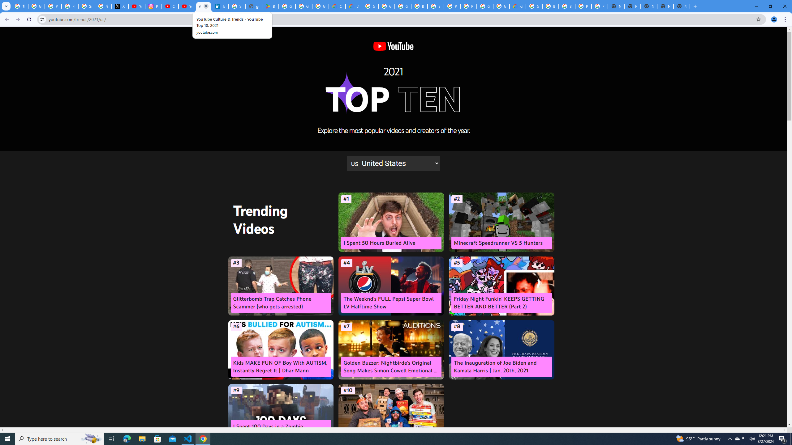 This screenshot has height=445, width=792. Describe the element at coordinates (337, 6) in the screenshot. I see `Customer Care | Google Cloud` at that location.